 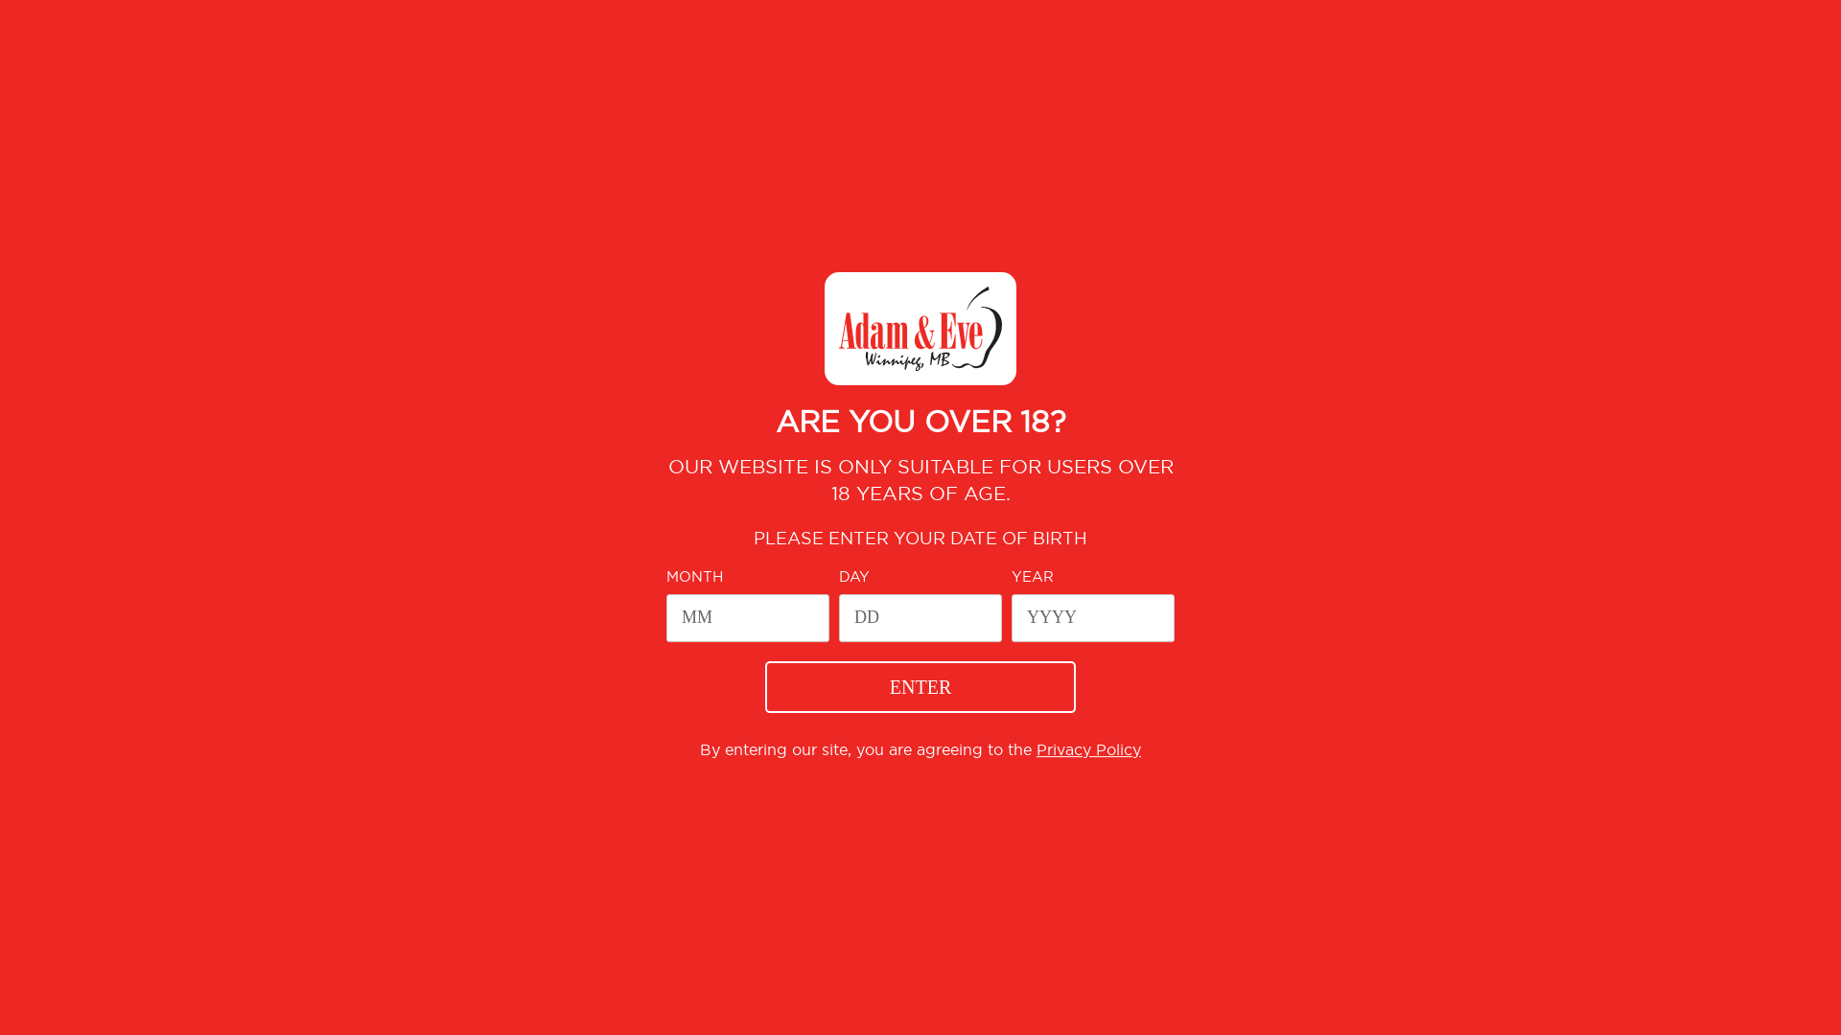 I want to click on THE GARDEN, so click(x=1202, y=179).